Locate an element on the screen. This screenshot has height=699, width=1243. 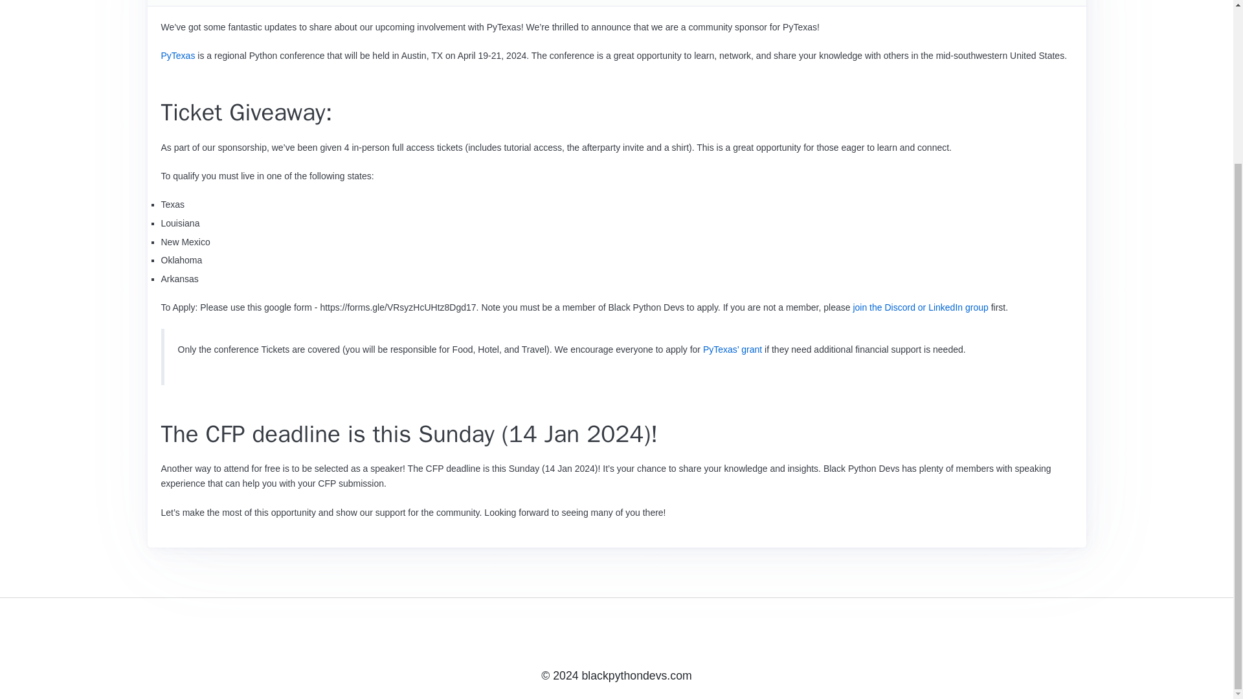
youtube is located at coordinates (651, 638).